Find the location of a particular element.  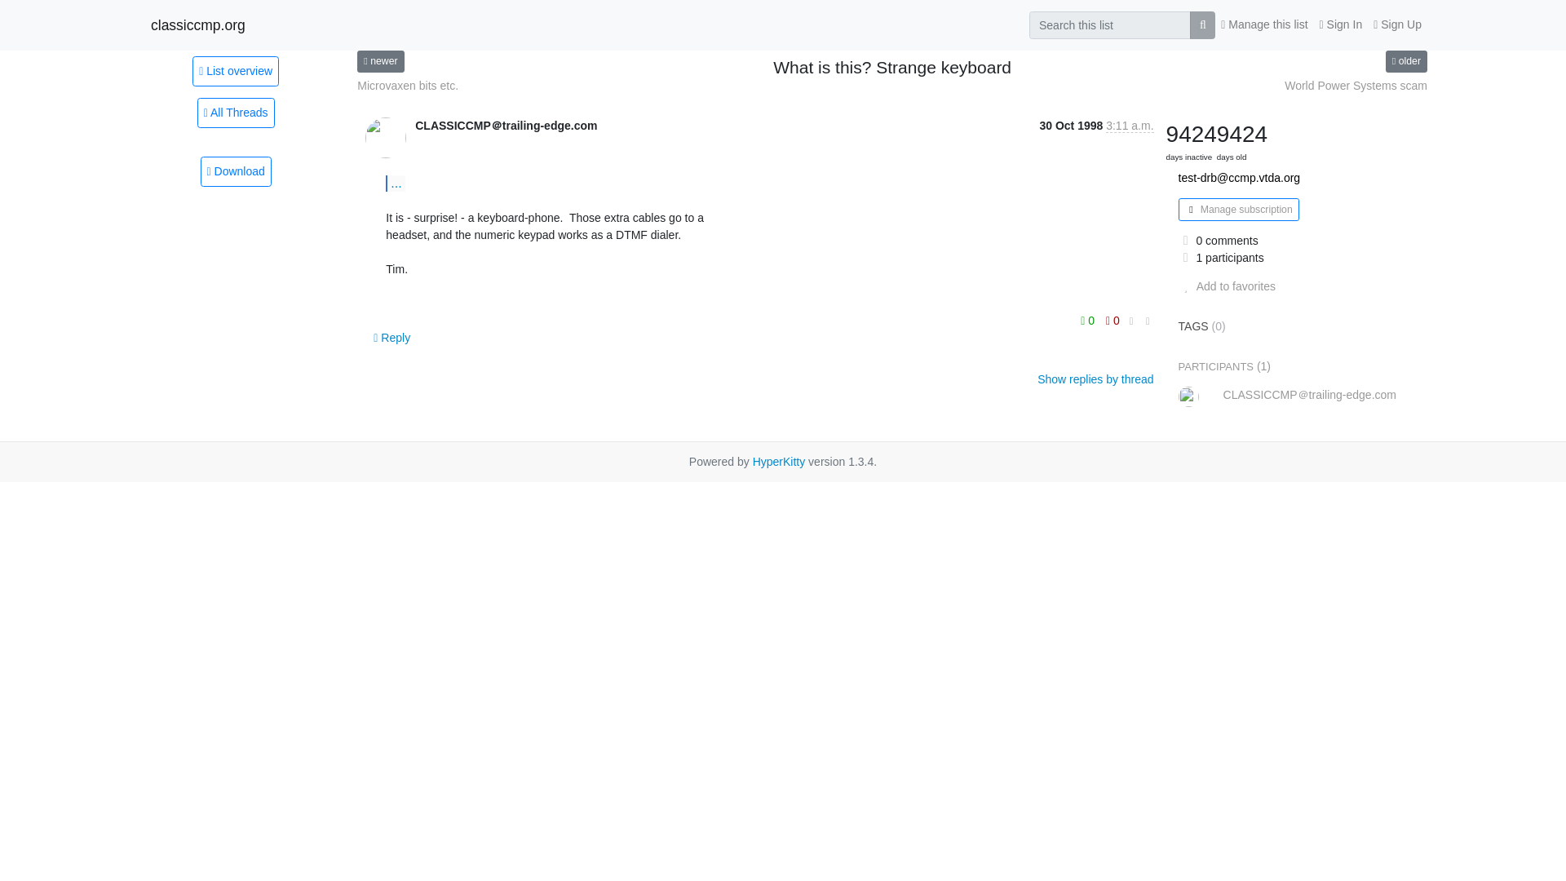

Download is located at coordinates (235, 171).